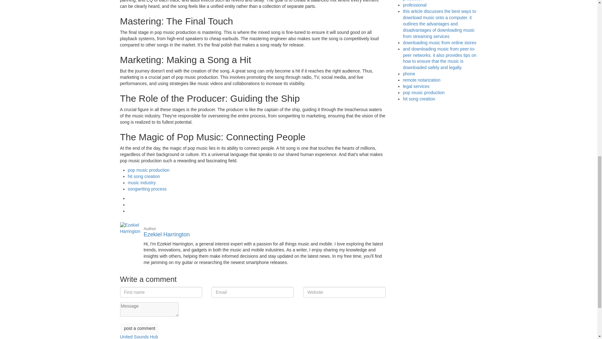 Image resolution: width=602 pixels, height=339 pixels. Describe the element at coordinates (415, 5) in the screenshot. I see `professional` at that location.